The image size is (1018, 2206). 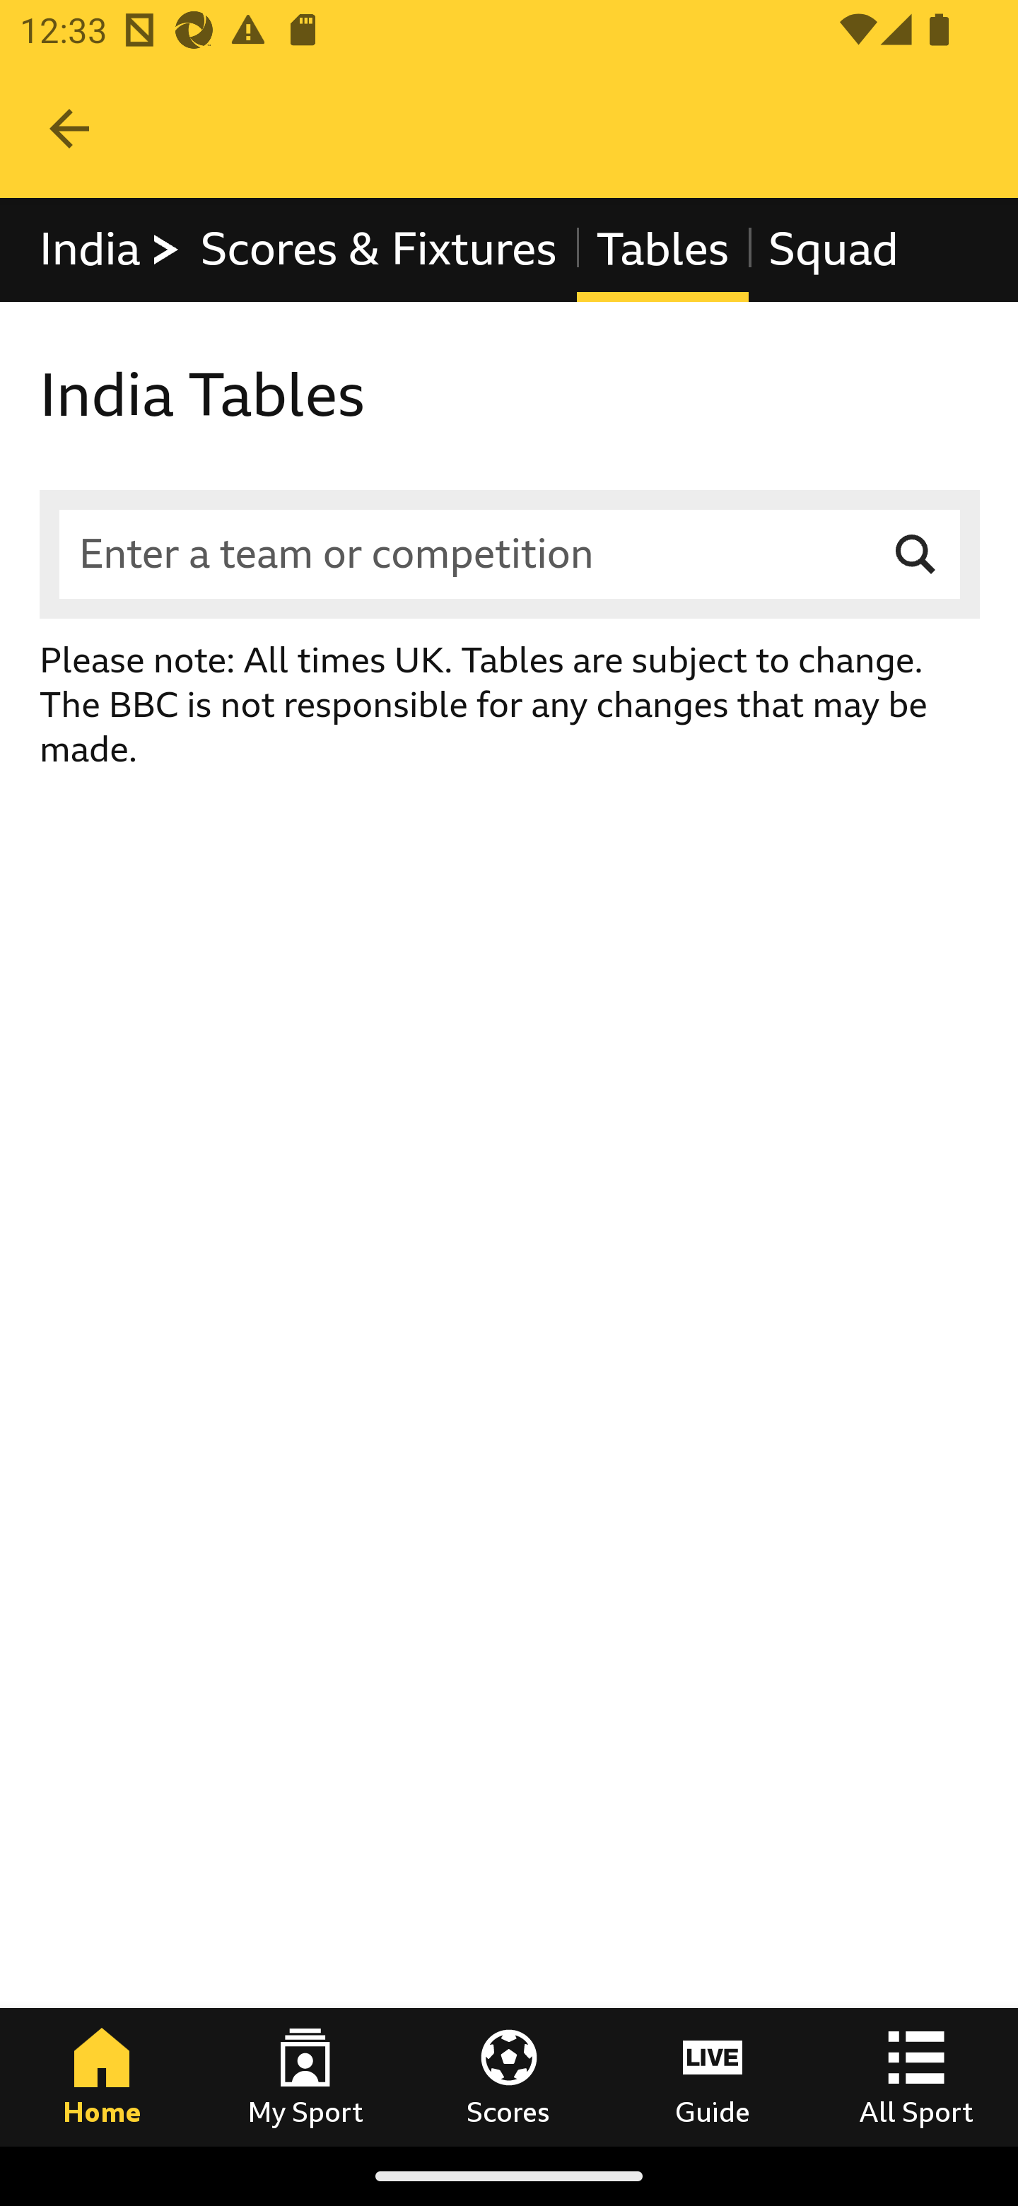 I want to click on Squad, so click(x=833, y=250).